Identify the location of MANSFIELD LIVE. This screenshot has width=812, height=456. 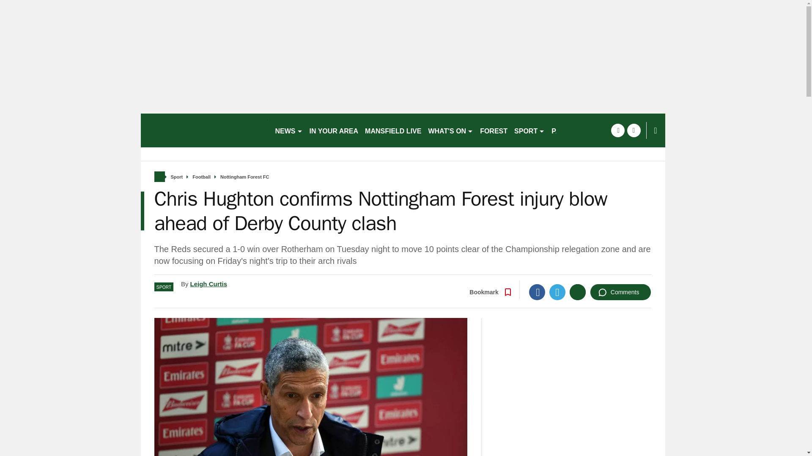
(393, 130).